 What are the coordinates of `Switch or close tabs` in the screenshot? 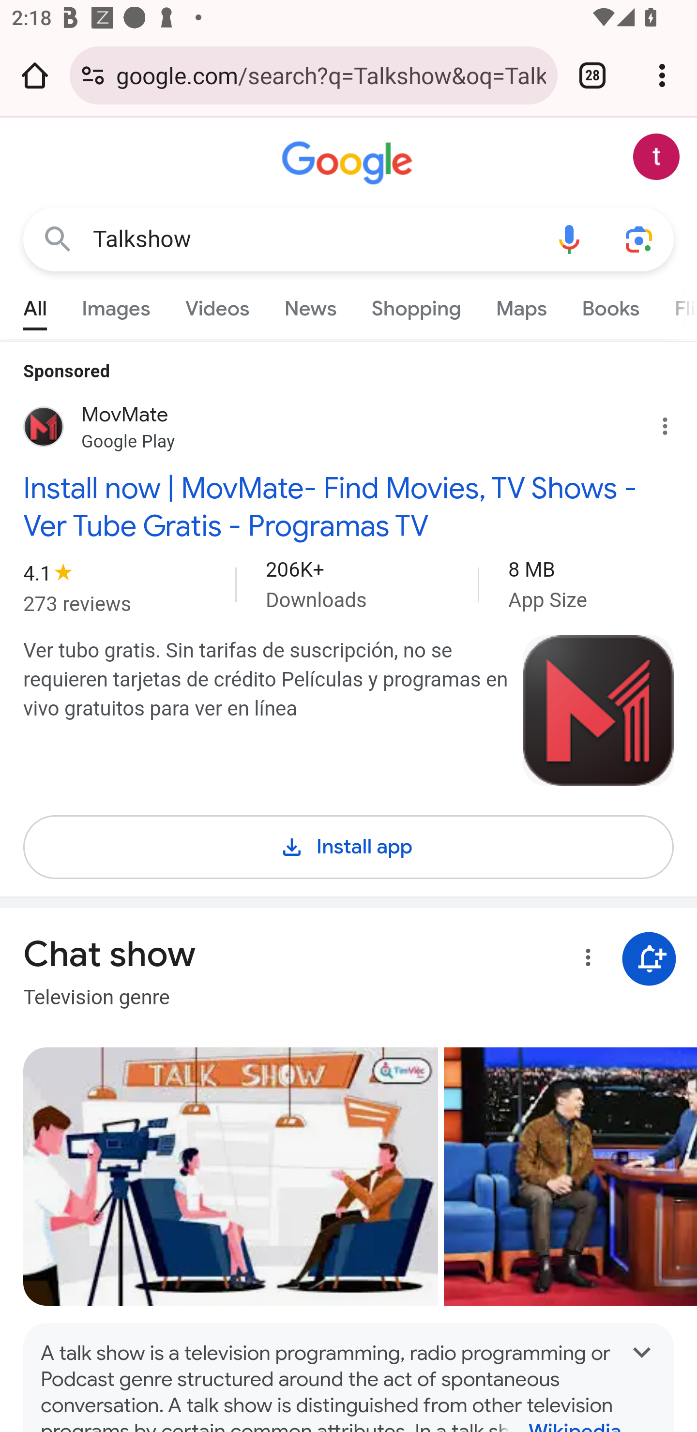 It's located at (592, 75).